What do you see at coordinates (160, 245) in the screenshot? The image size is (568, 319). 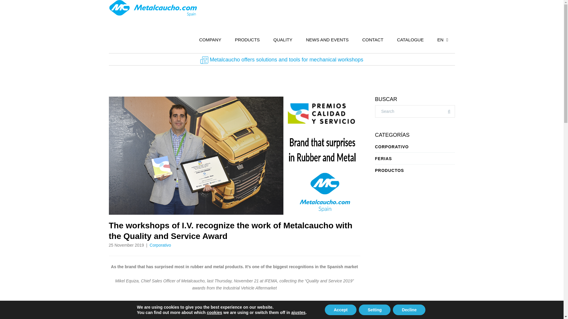 I see `Corporativo` at bounding box center [160, 245].